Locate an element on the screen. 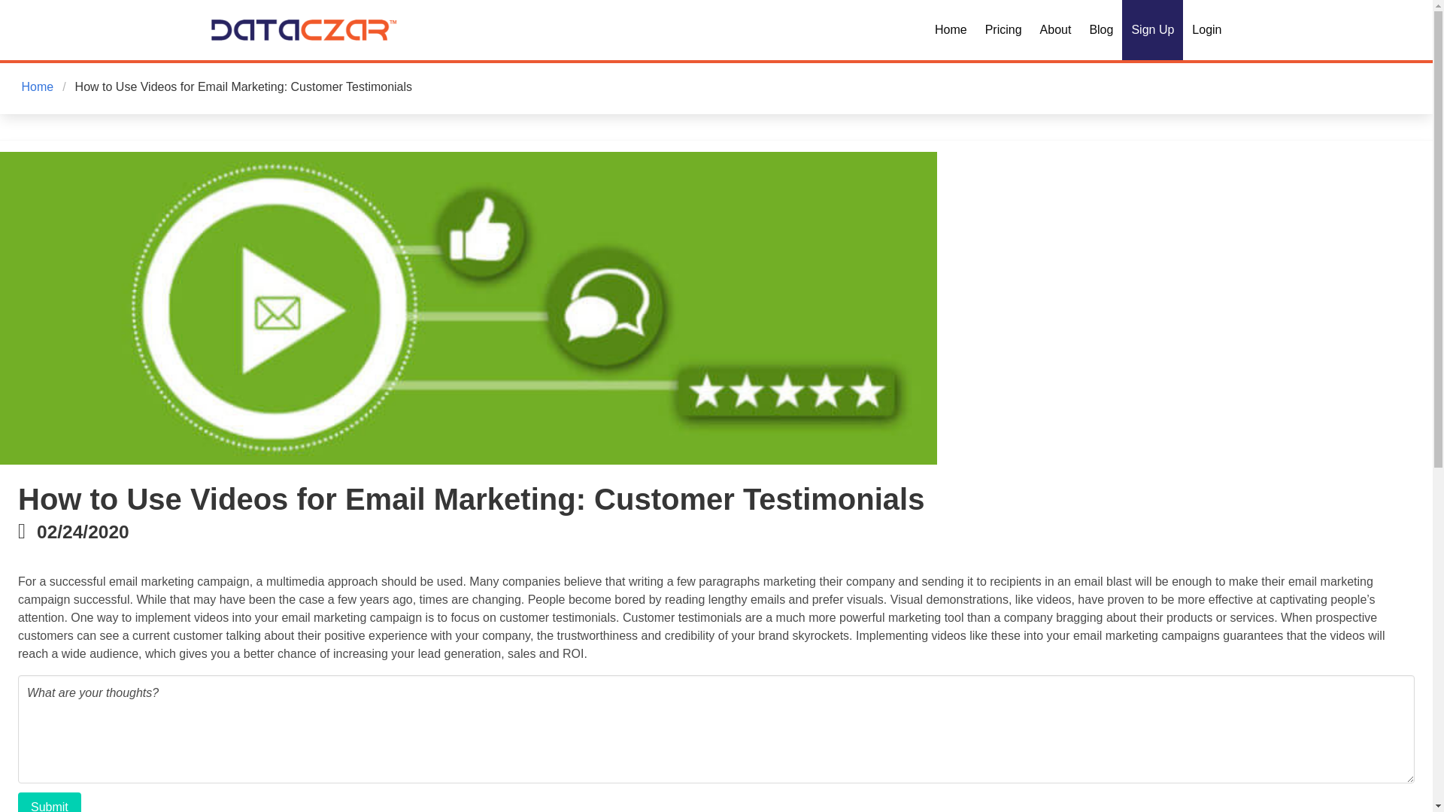 The height and width of the screenshot is (812, 1444). Pricing is located at coordinates (1003, 30).